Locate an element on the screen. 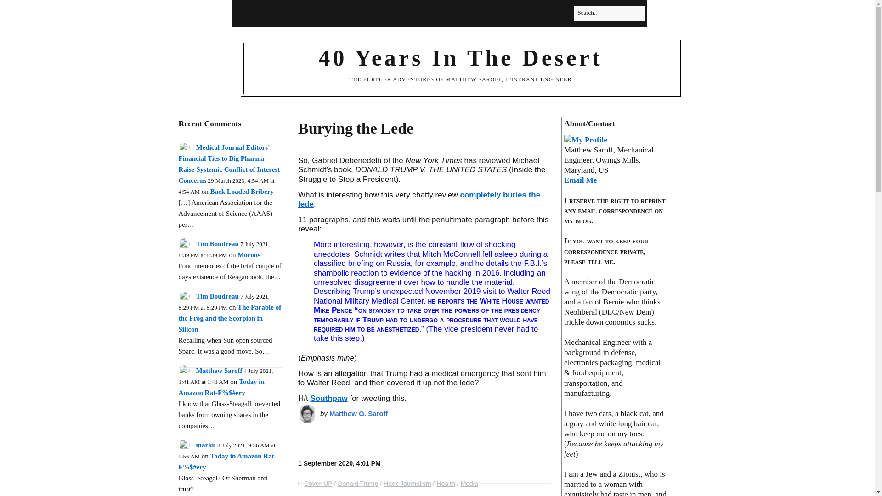  Press Enter to submit your search is located at coordinates (609, 13).